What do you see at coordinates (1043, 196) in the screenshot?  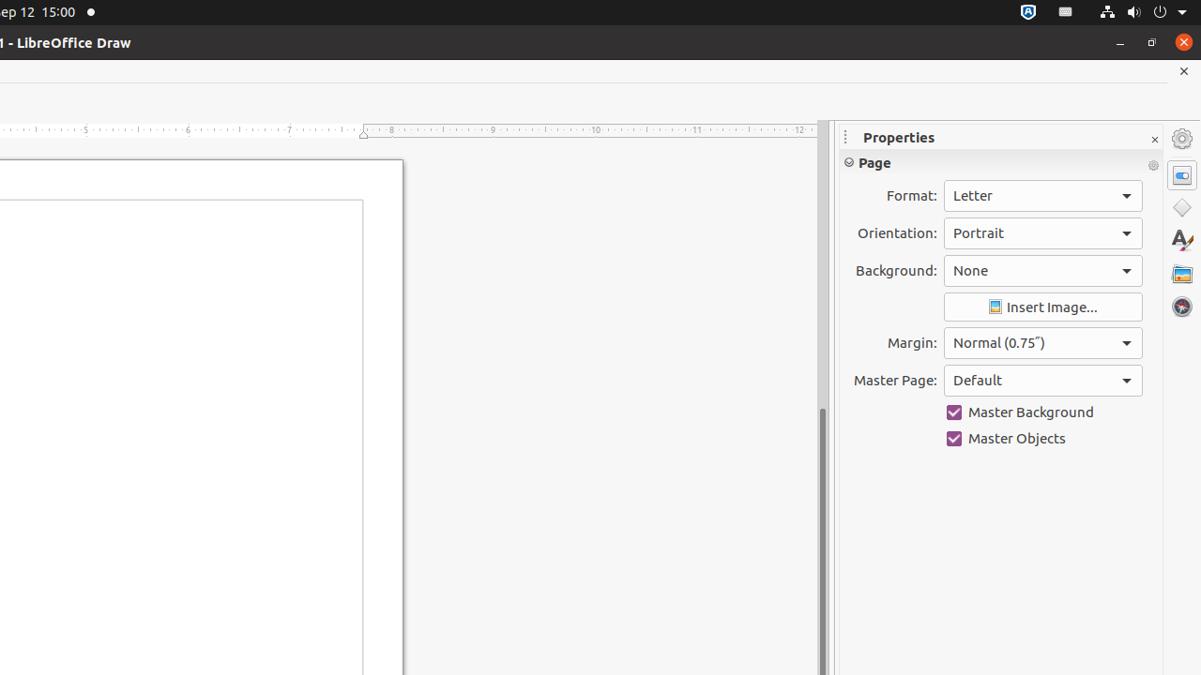 I see `Format:` at bounding box center [1043, 196].